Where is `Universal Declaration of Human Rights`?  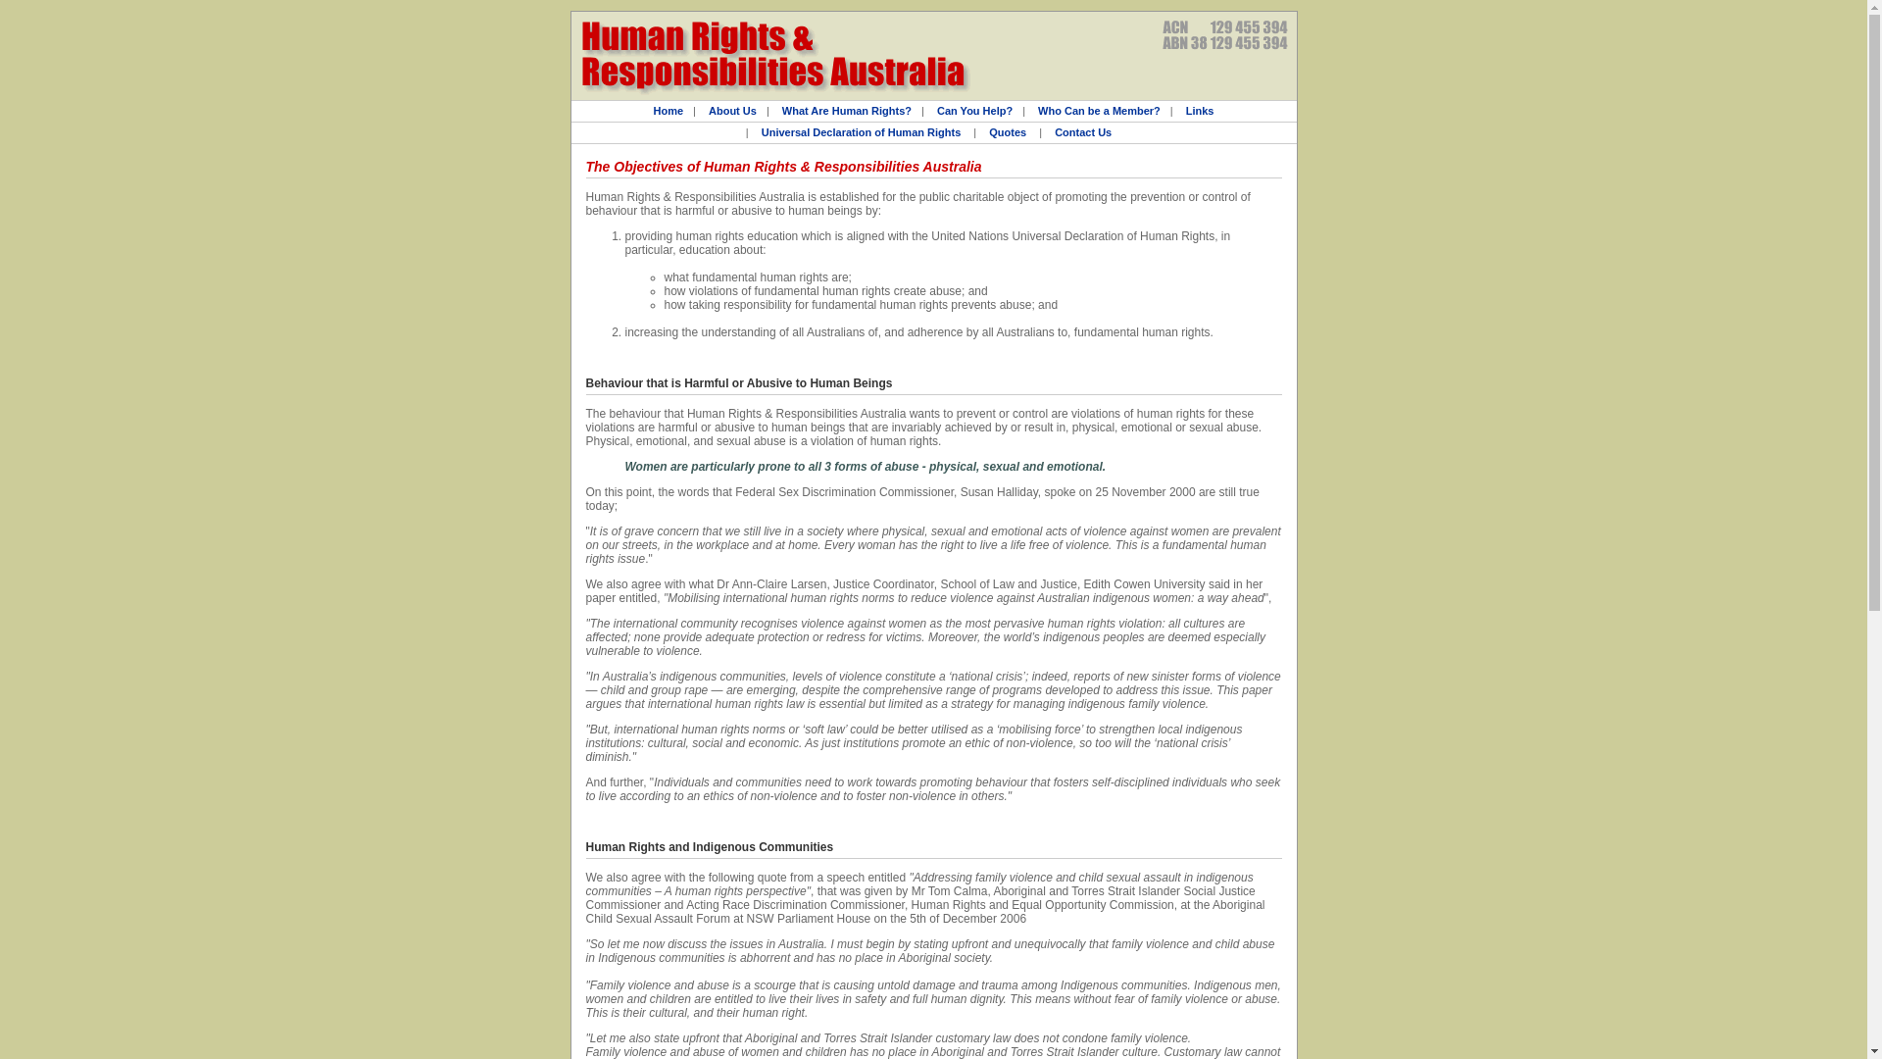
Universal Declaration of Human Rights is located at coordinates (862, 132).